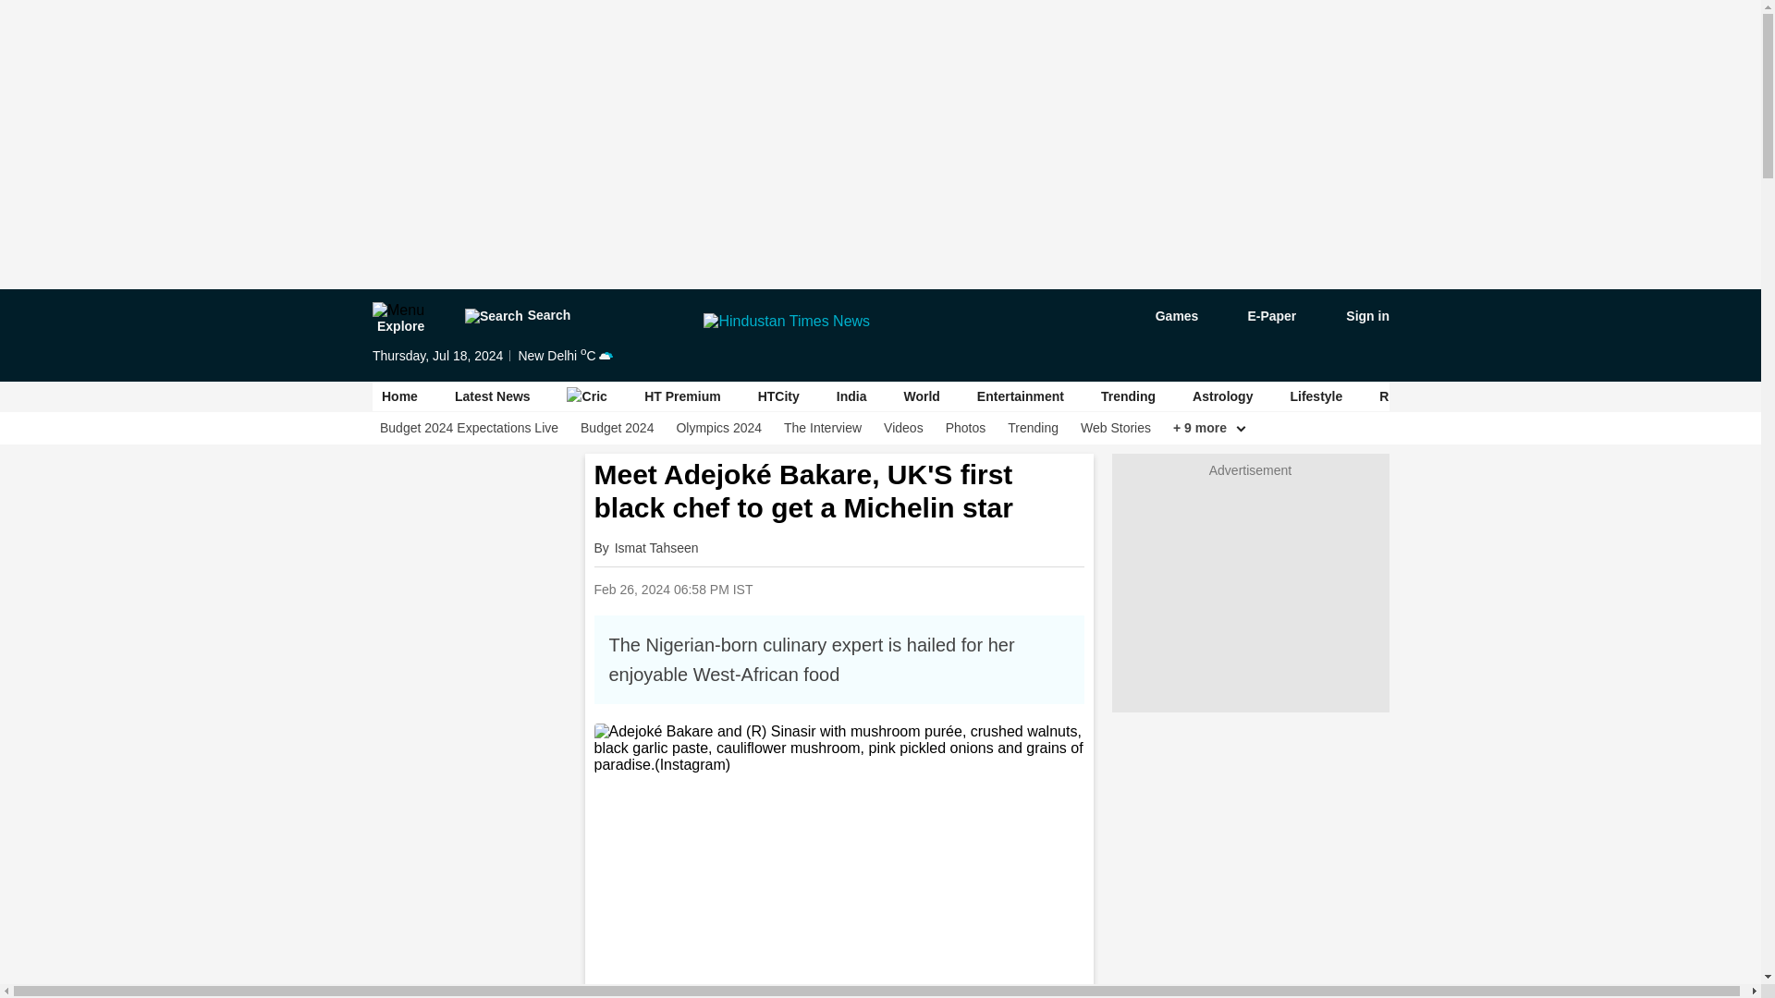 This screenshot has width=1775, height=998. Describe the element at coordinates (1413, 396) in the screenshot. I see `Real Estate` at that location.